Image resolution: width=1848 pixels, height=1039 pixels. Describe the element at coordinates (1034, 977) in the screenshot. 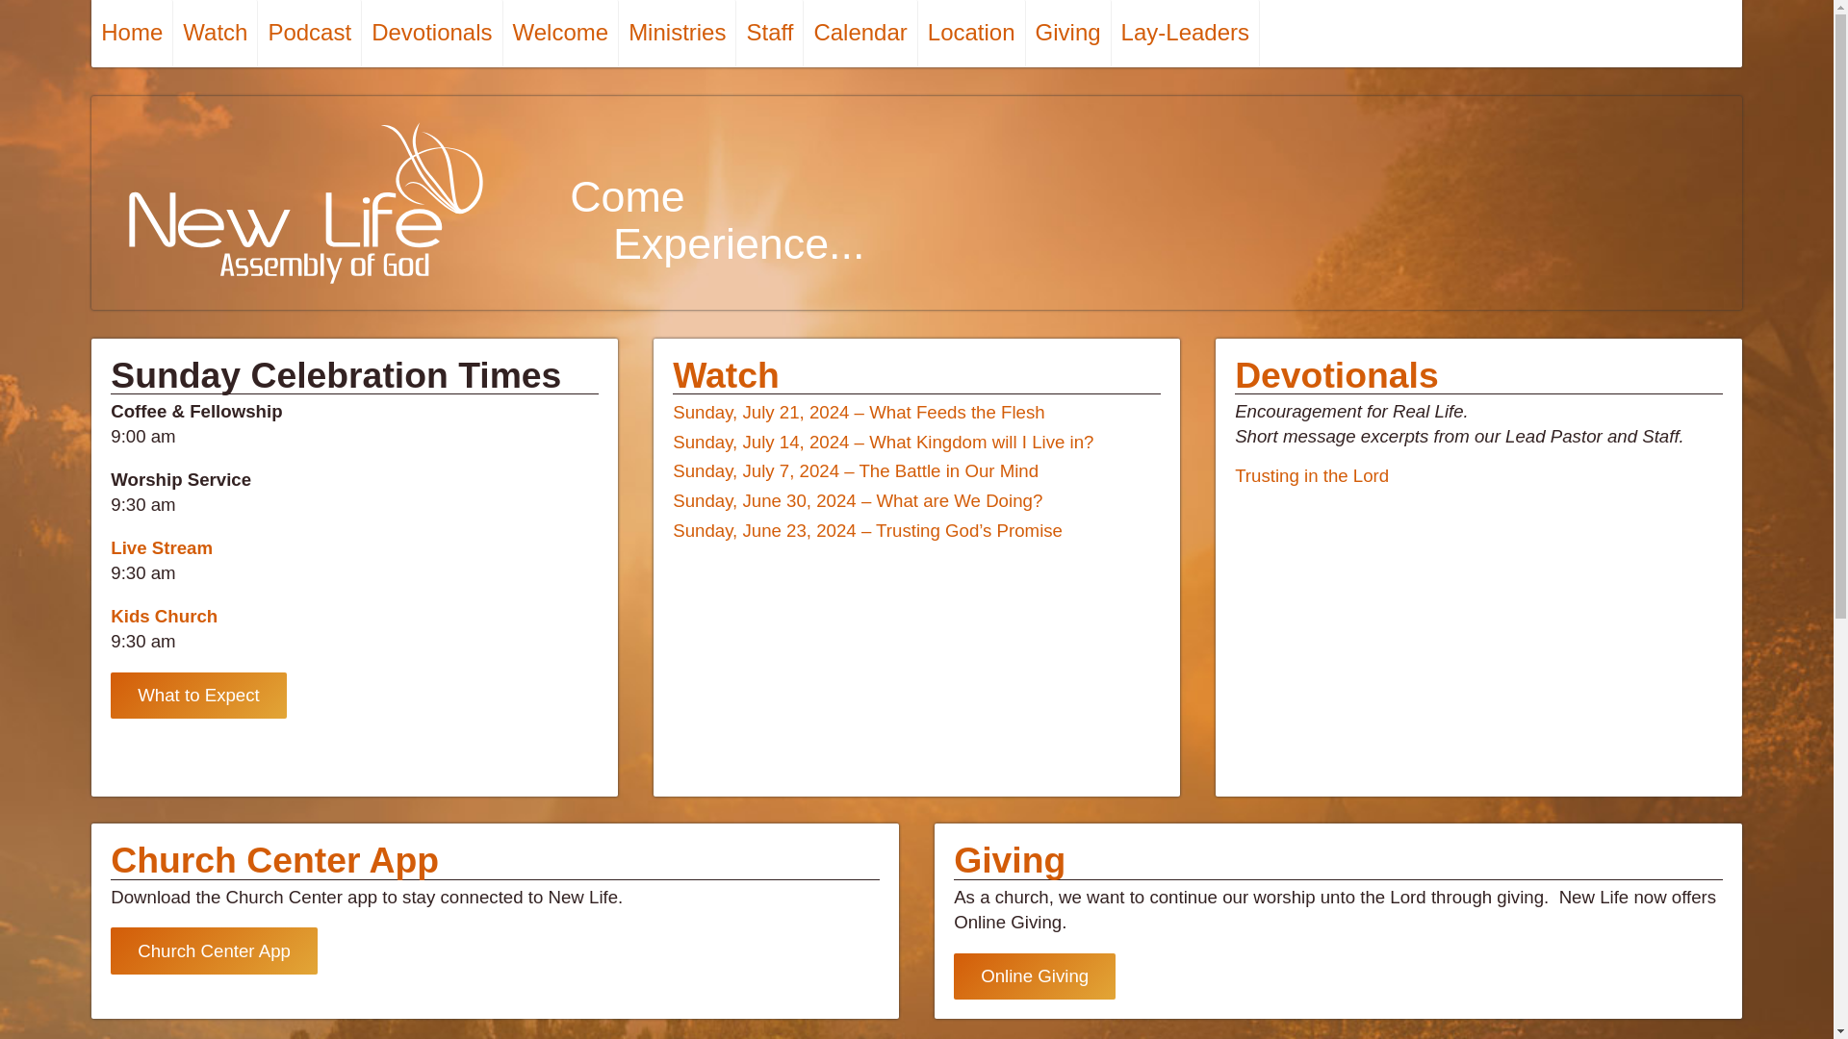

I see `Online Giving` at that location.